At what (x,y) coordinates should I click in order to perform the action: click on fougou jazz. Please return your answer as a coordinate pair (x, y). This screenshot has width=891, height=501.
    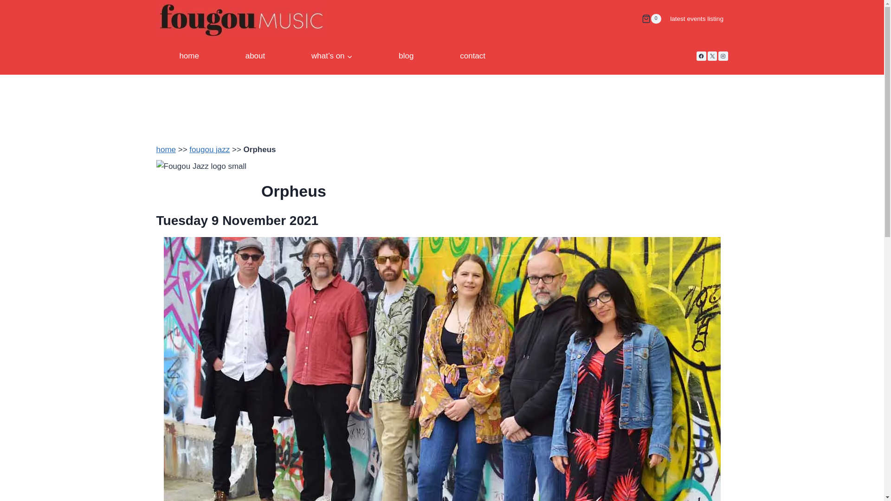
    Looking at the image, I should click on (209, 149).